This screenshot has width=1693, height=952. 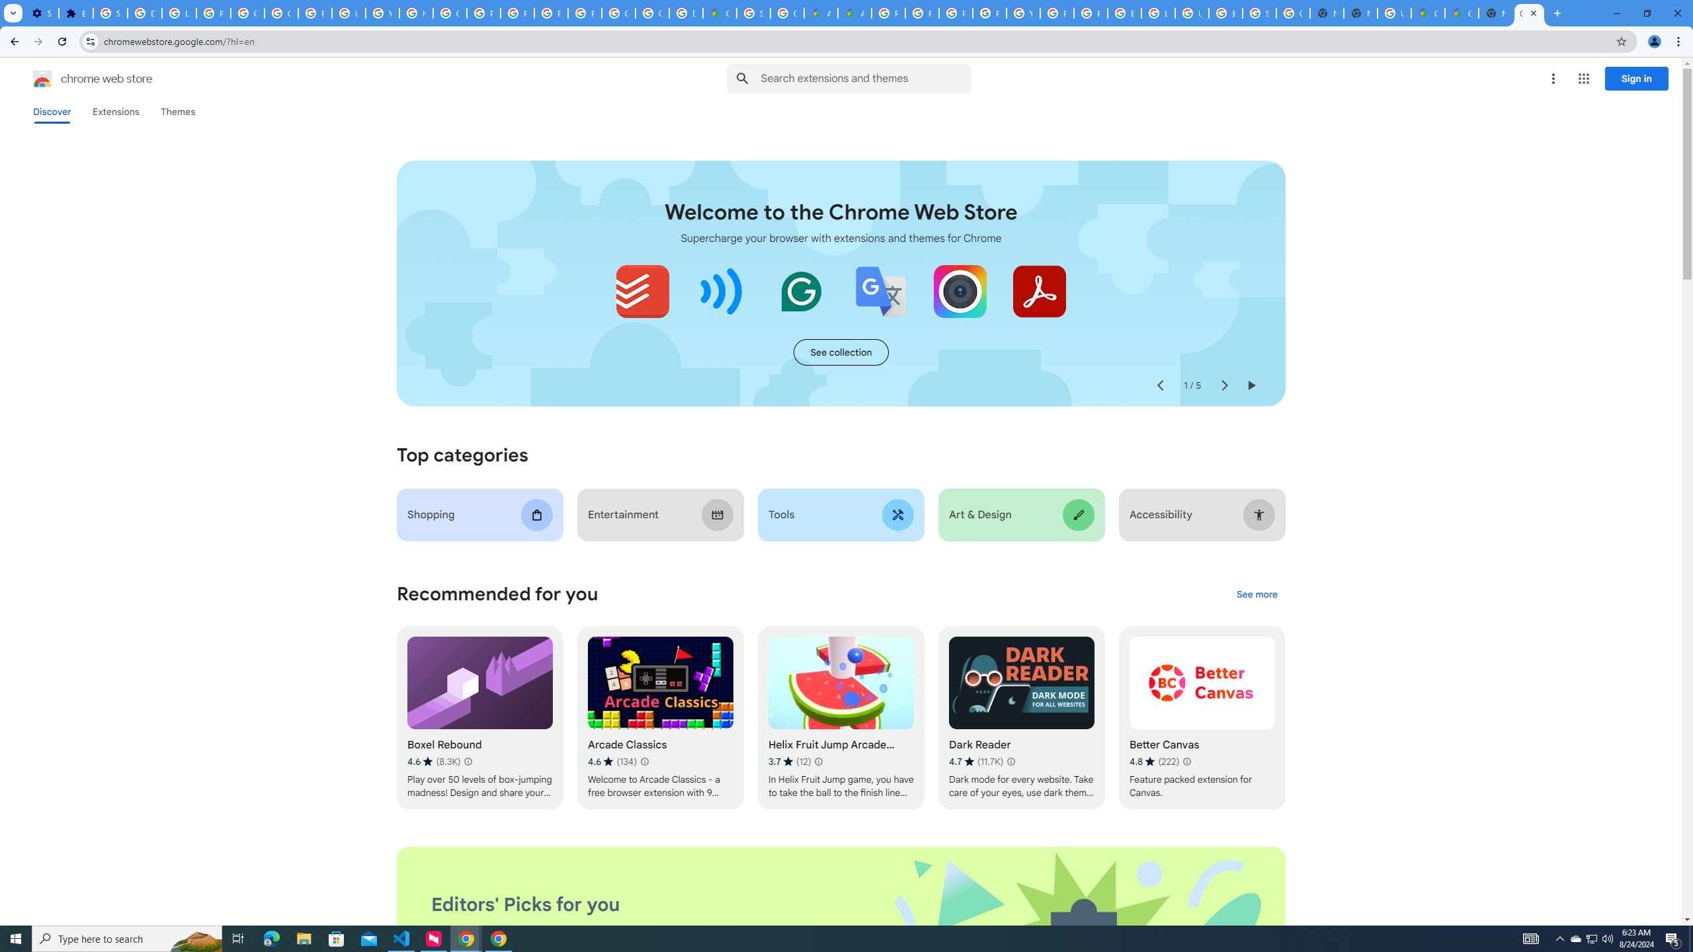 I want to click on Discover, so click(x=52, y=112).